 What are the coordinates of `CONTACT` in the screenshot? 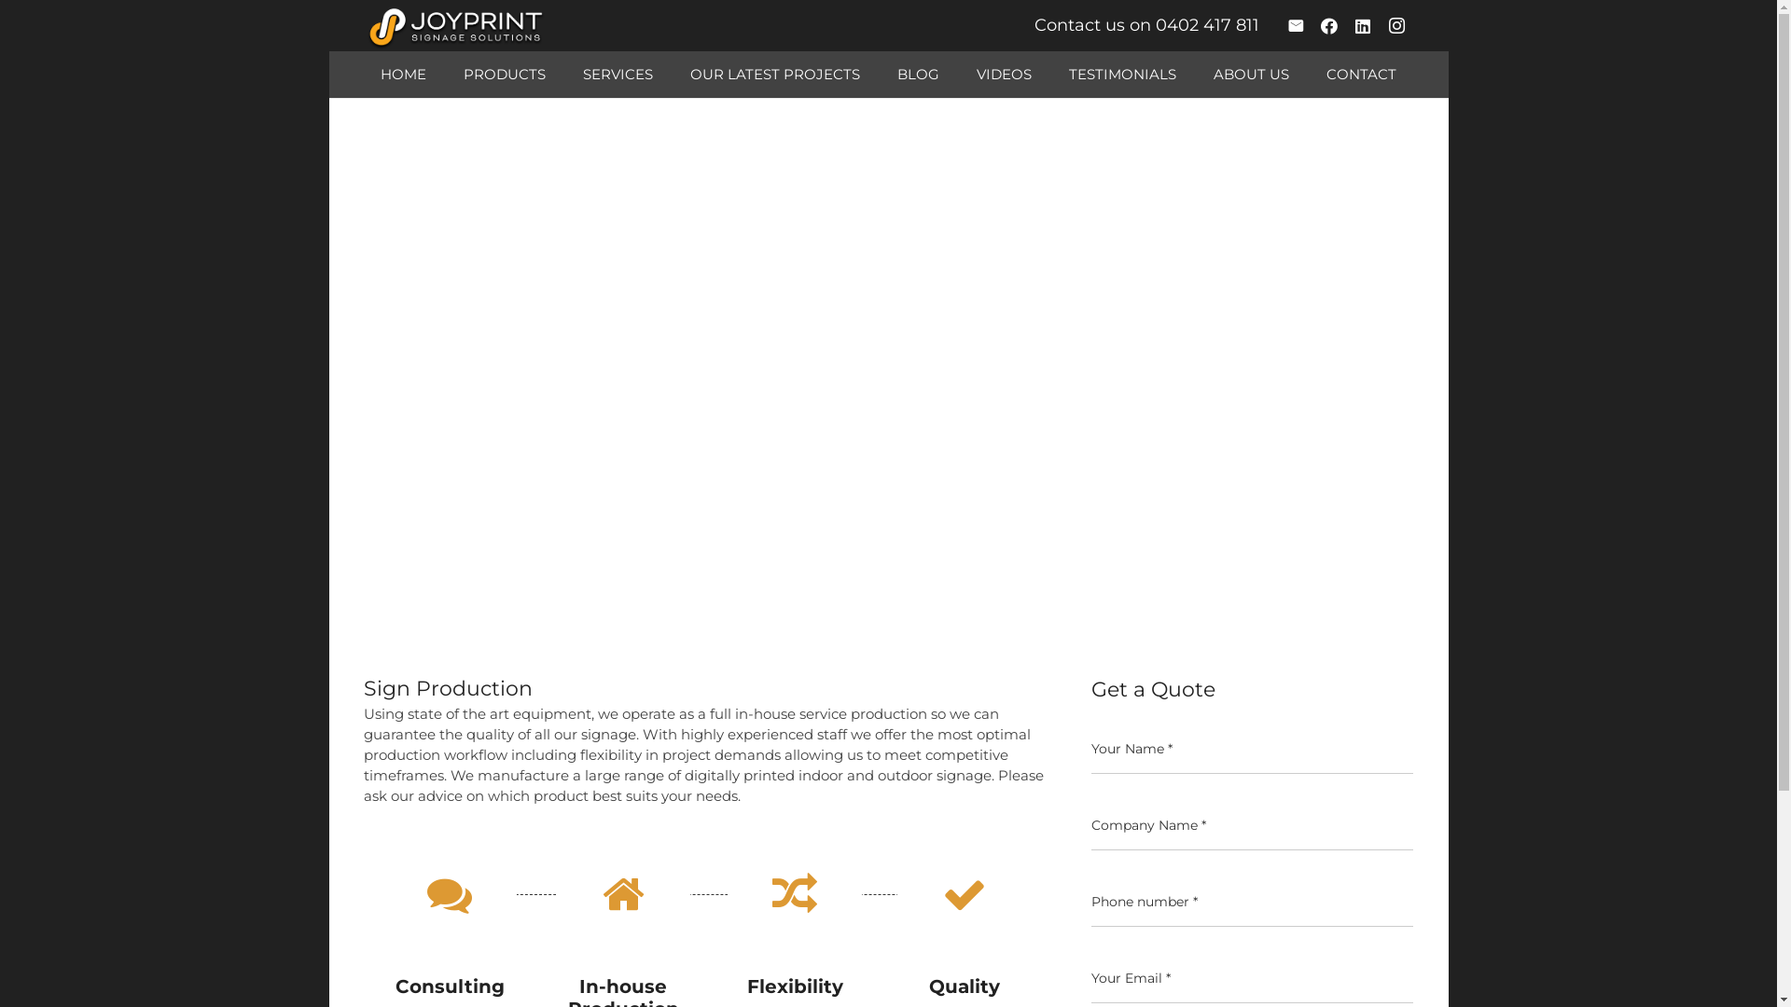 It's located at (1362, 75).